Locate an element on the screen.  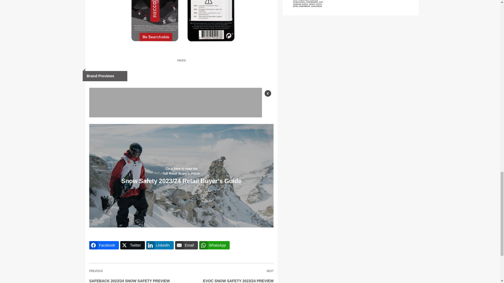
Share on WhatsApp is located at coordinates (214, 245).